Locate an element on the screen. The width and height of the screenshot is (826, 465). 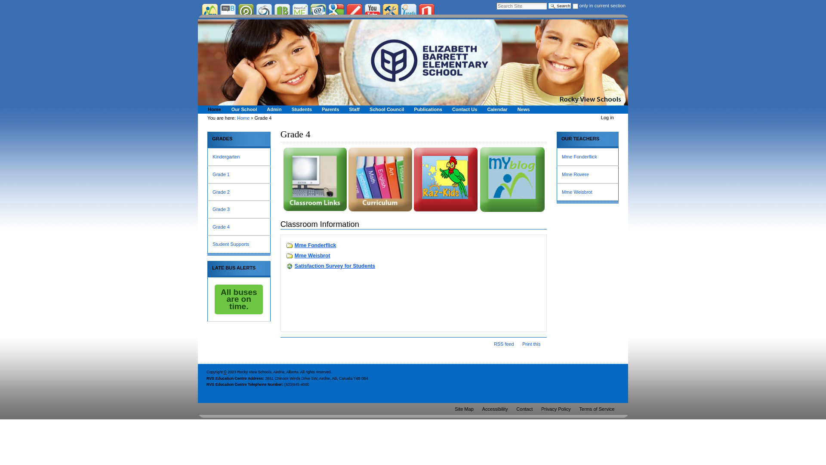
Mme Weisbrot is located at coordinates (588, 192).